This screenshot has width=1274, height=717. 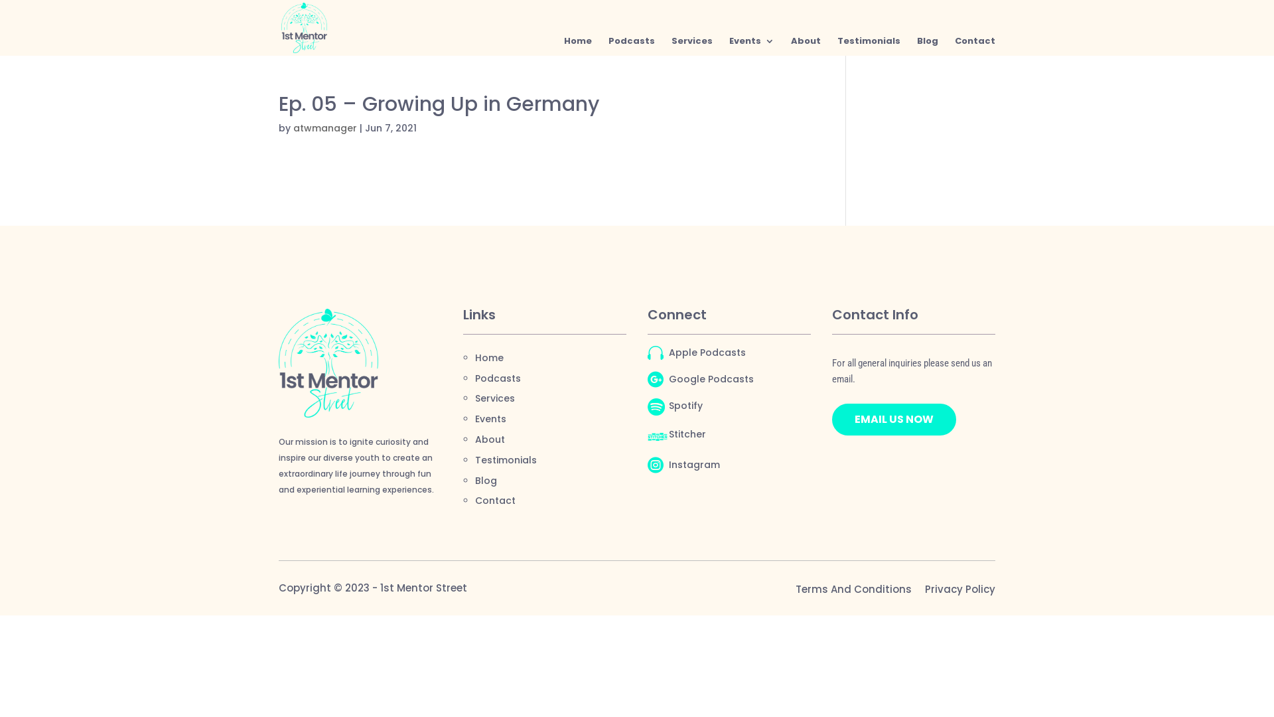 What do you see at coordinates (692, 46) in the screenshot?
I see `Services` at bounding box center [692, 46].